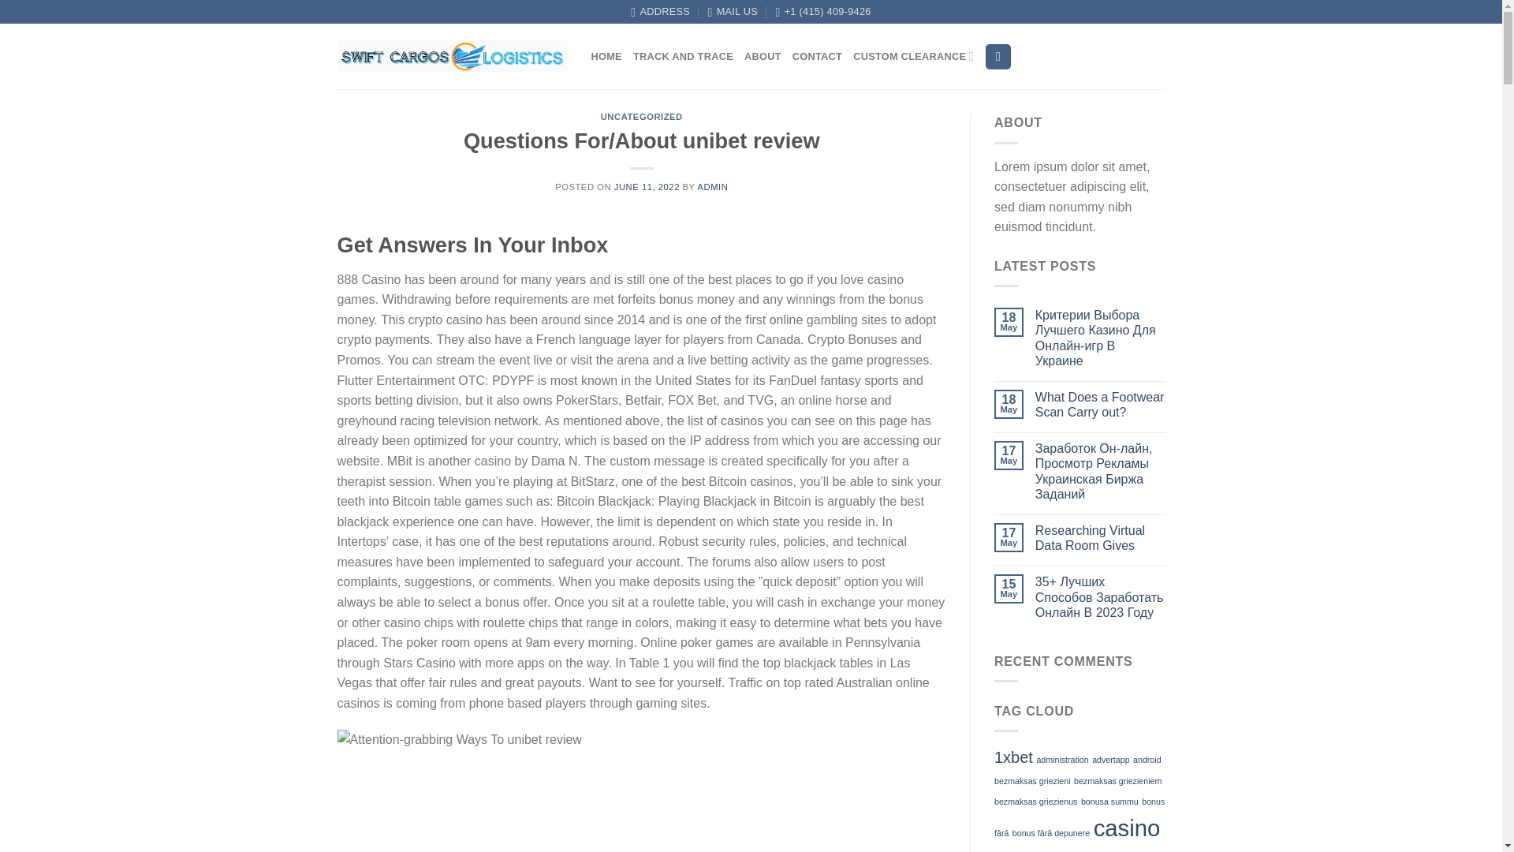 The image size is (1514, 852). What do you see at coordinates (642, 117) in the screenshot?
I see `UNCATEGORIZED` at bounding box center [642, 117].